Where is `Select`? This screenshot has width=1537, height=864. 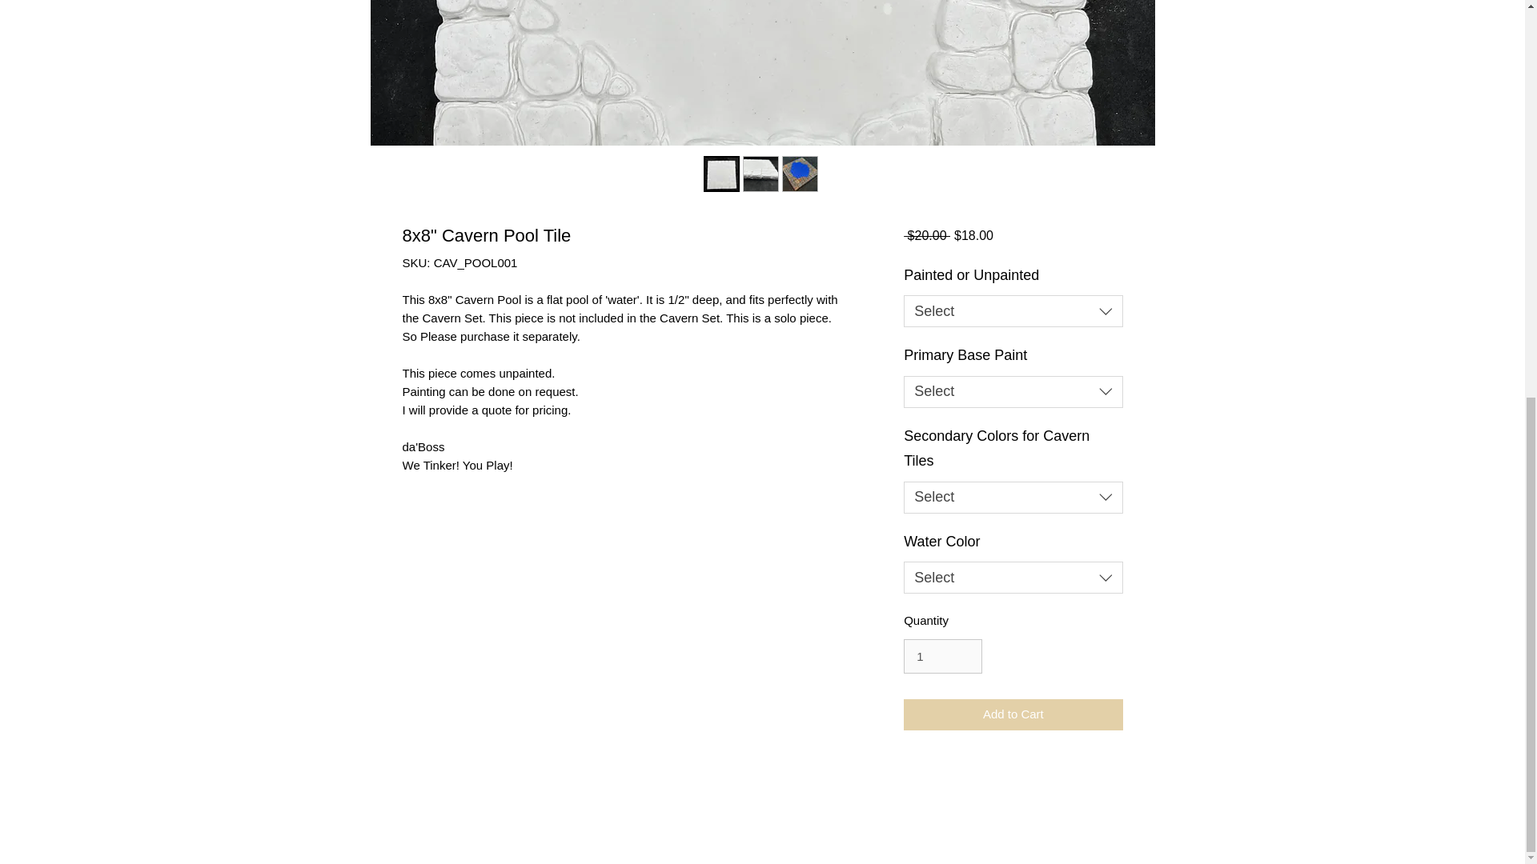 Select is located at coordinates (1012, 391).